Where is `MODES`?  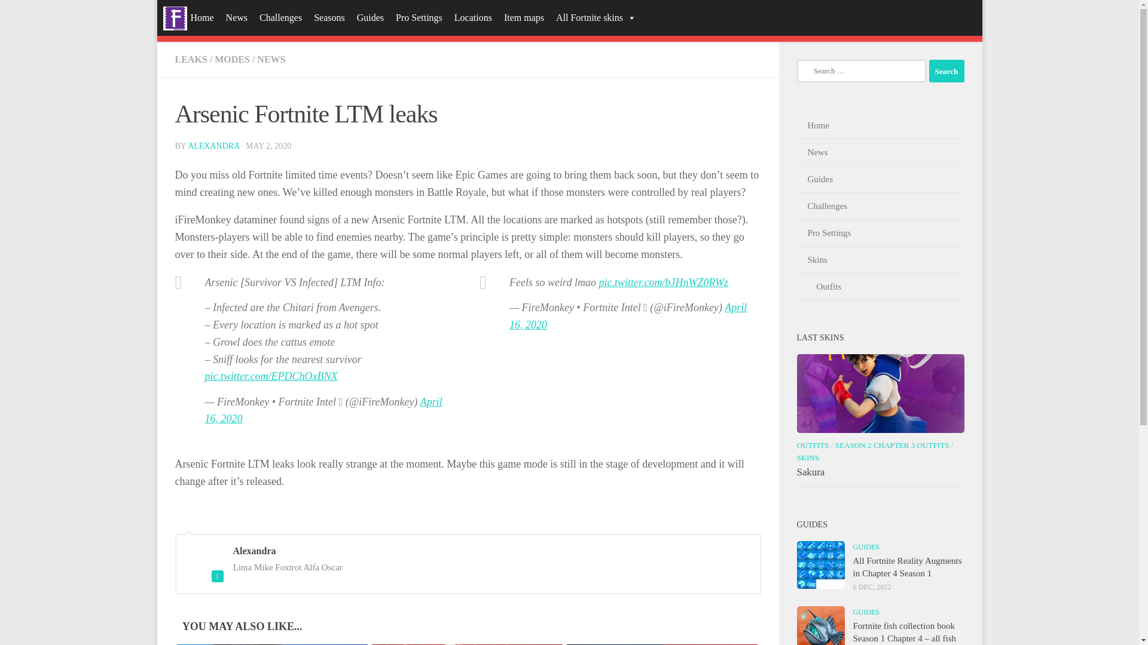
MODES is located at coordinates (232, 59).